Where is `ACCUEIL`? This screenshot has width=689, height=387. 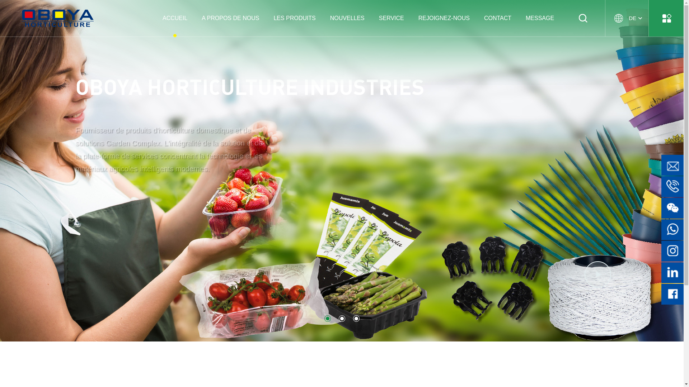
ACCUEIL is located at coordinates (175, 18).